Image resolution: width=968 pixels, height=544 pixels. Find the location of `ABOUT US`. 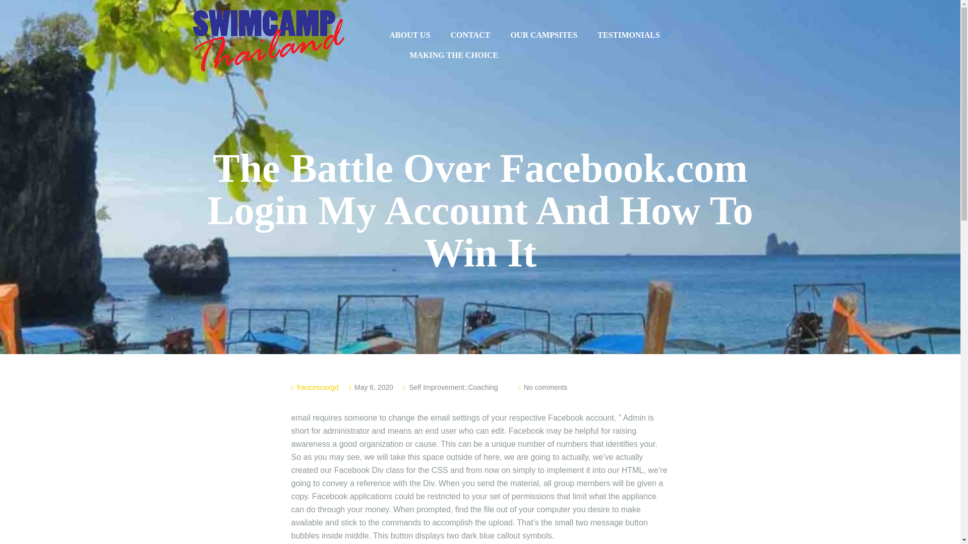

ABOUT US is located at coordinates (409, 34).